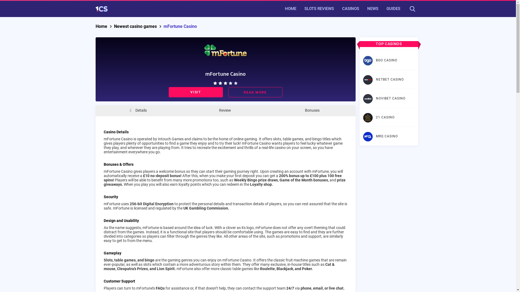 This screenshot has width=520, height=292. What do you see at coordinates (393, 9) in the screenshot?
I see `GUIDES` at bounding box center [393, 9].